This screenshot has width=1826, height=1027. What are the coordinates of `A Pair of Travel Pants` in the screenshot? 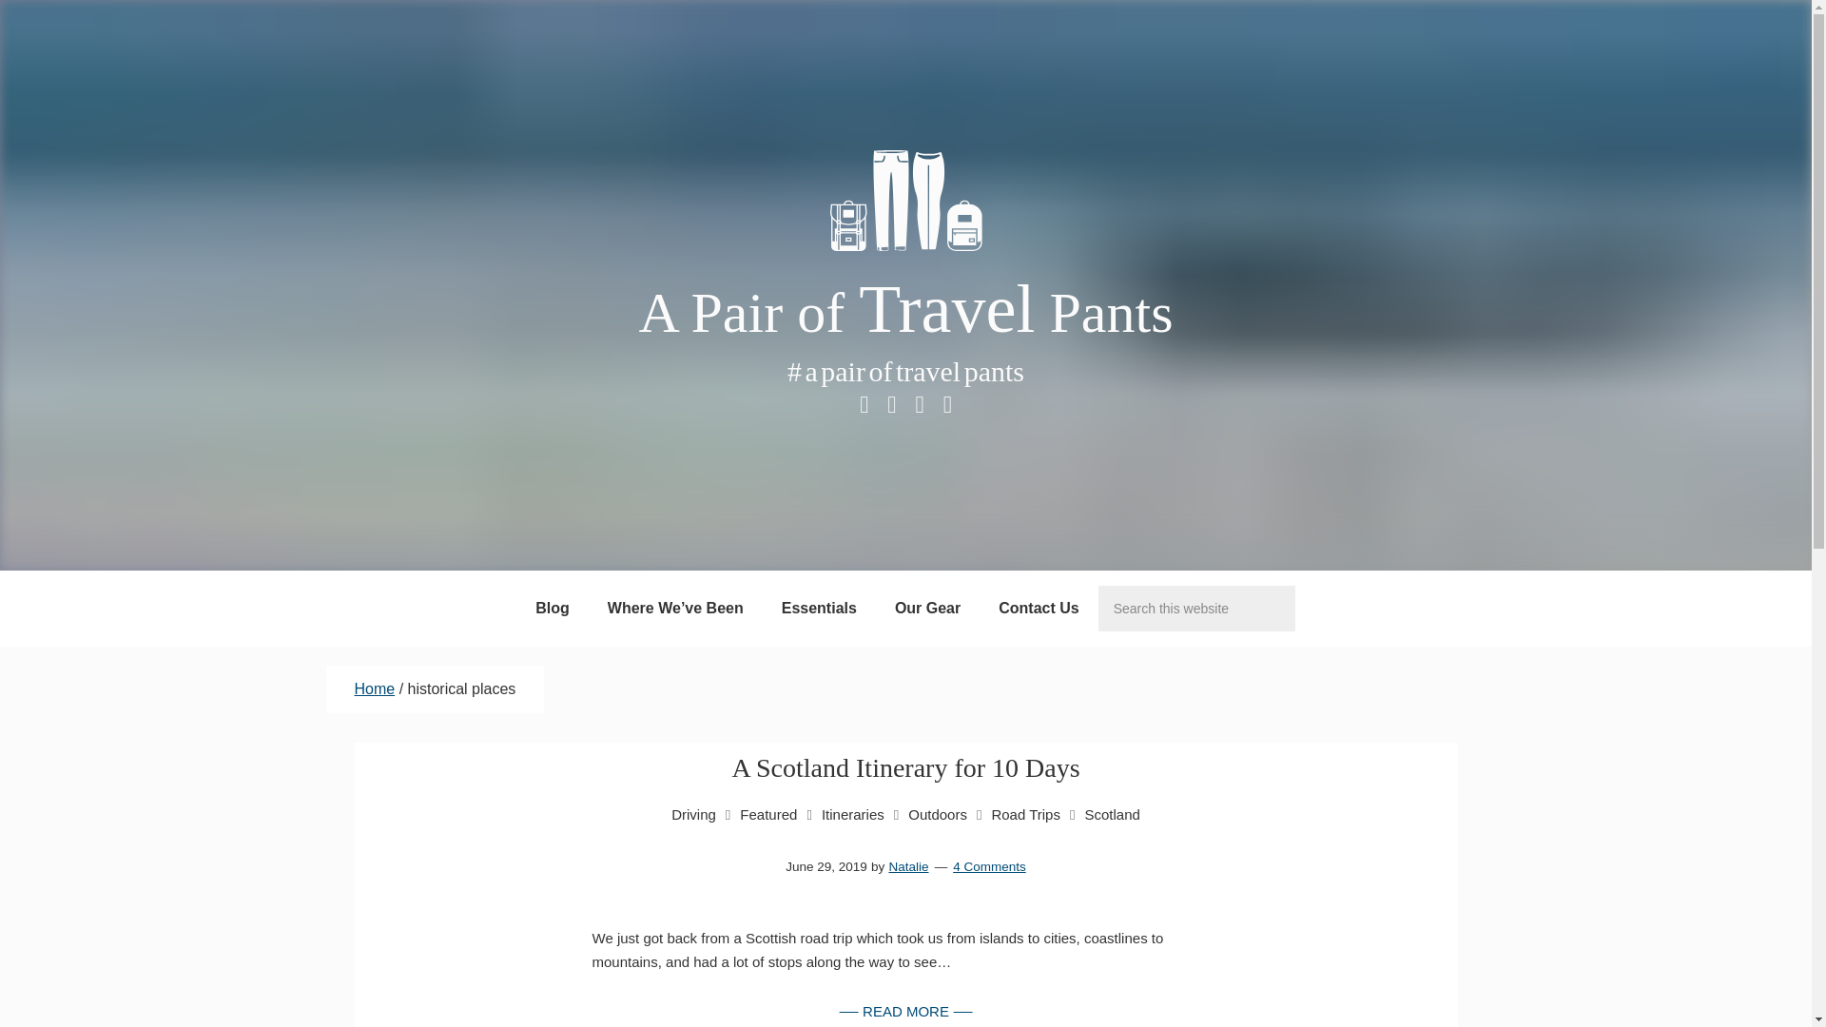 It's located at (904, 312).